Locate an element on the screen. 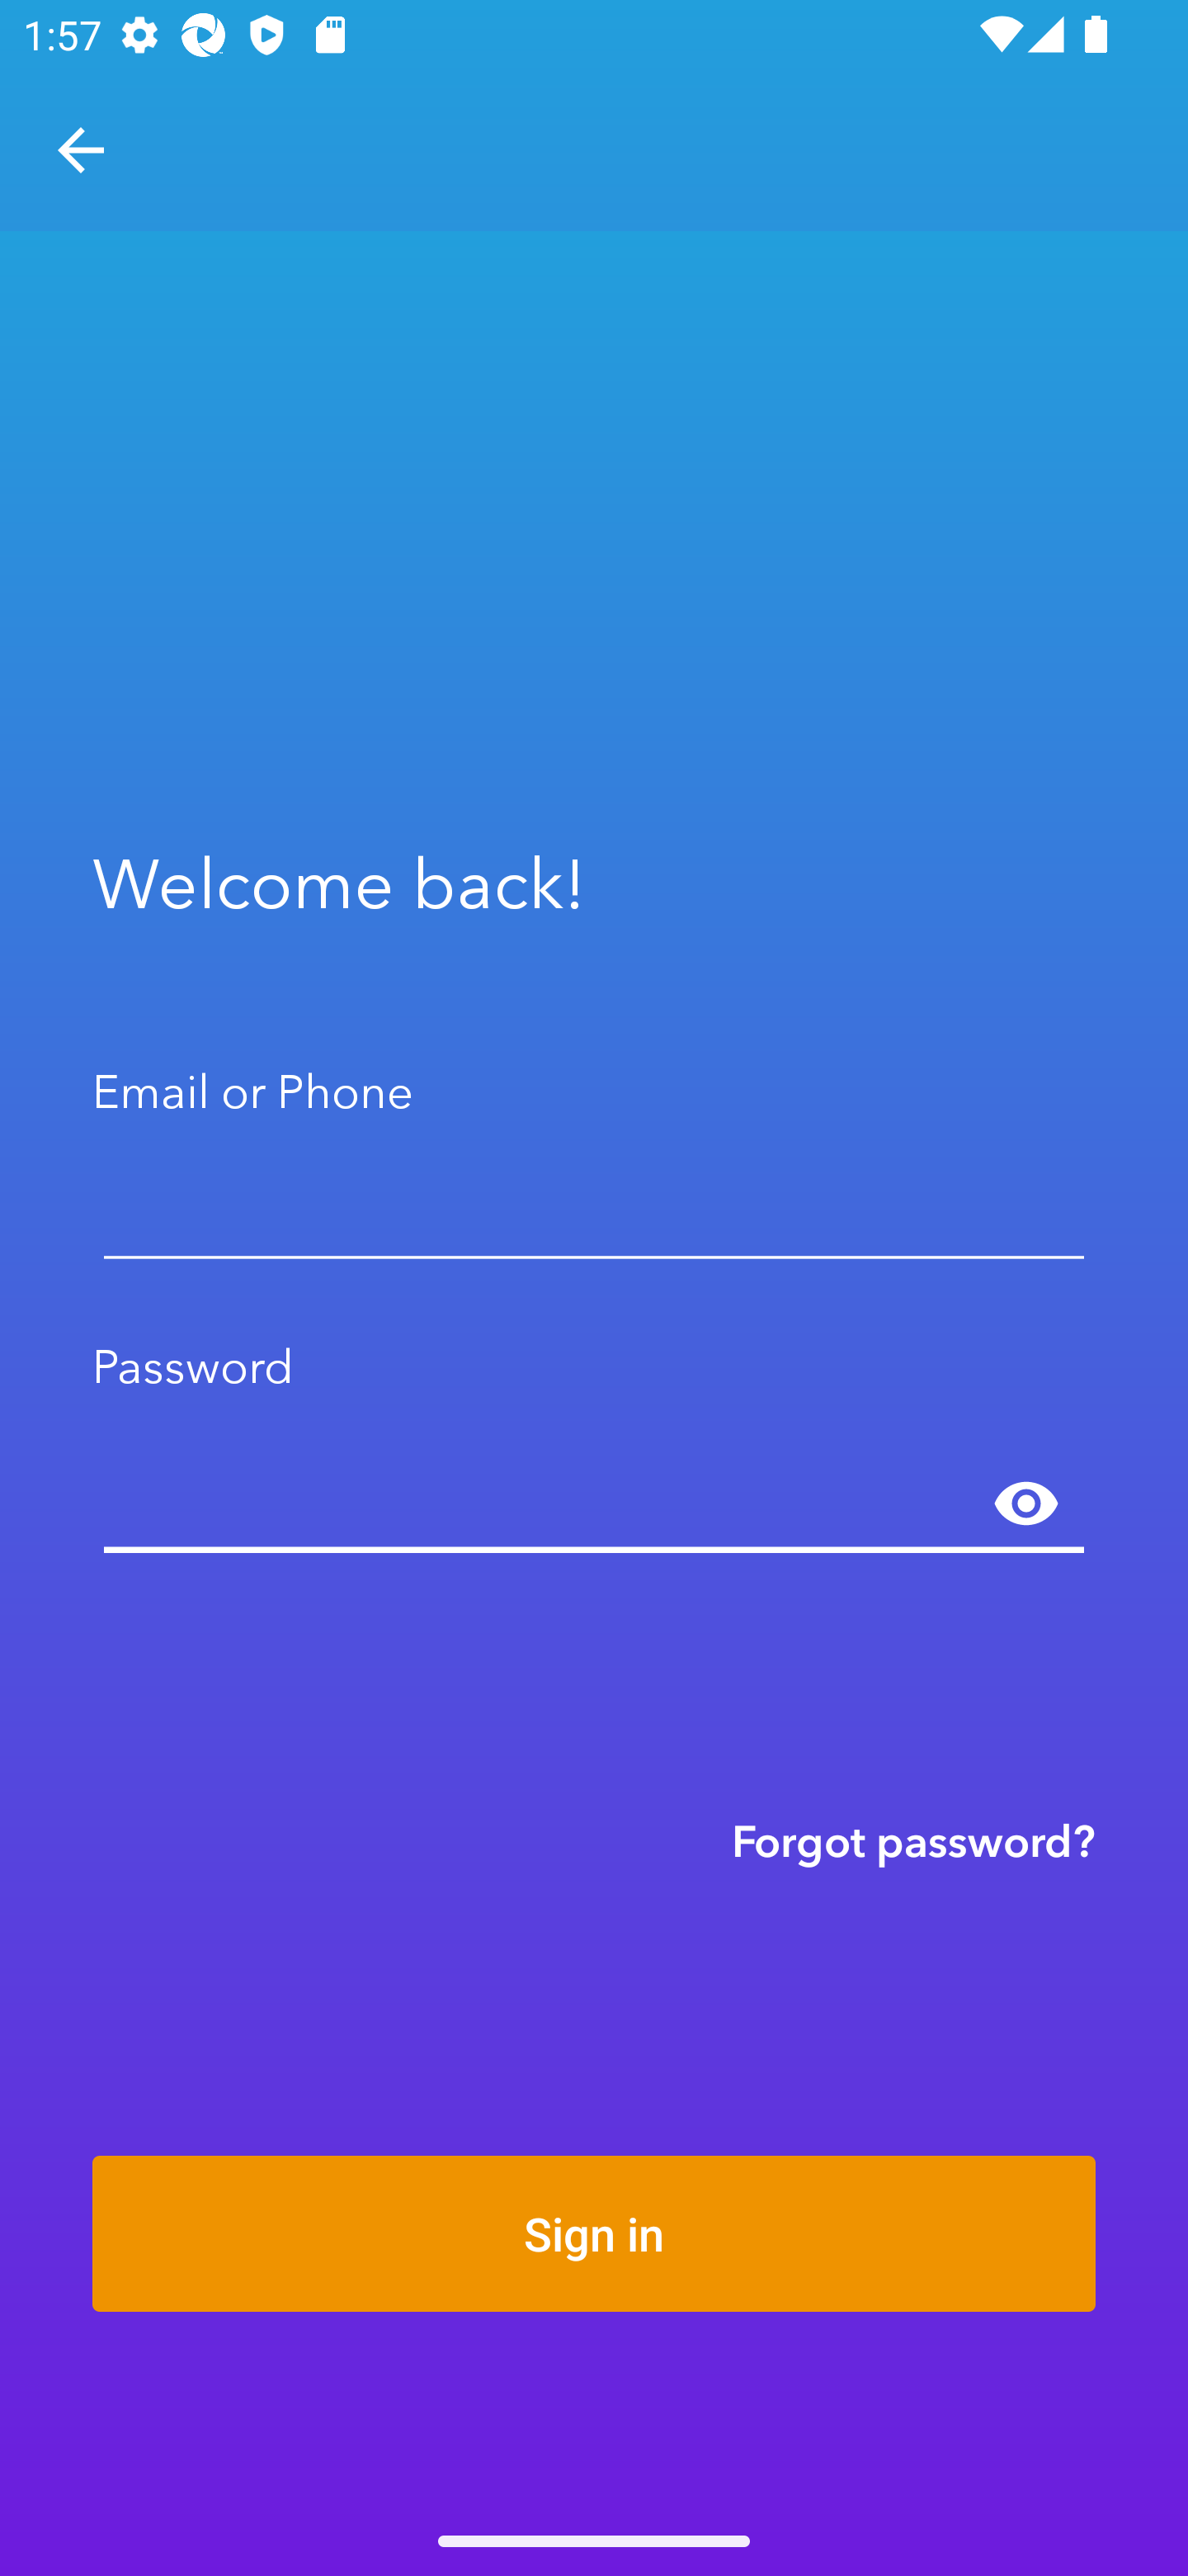 This screenshot has width=1188, height=2576. Show password is located at coordinates (1026, 1504).